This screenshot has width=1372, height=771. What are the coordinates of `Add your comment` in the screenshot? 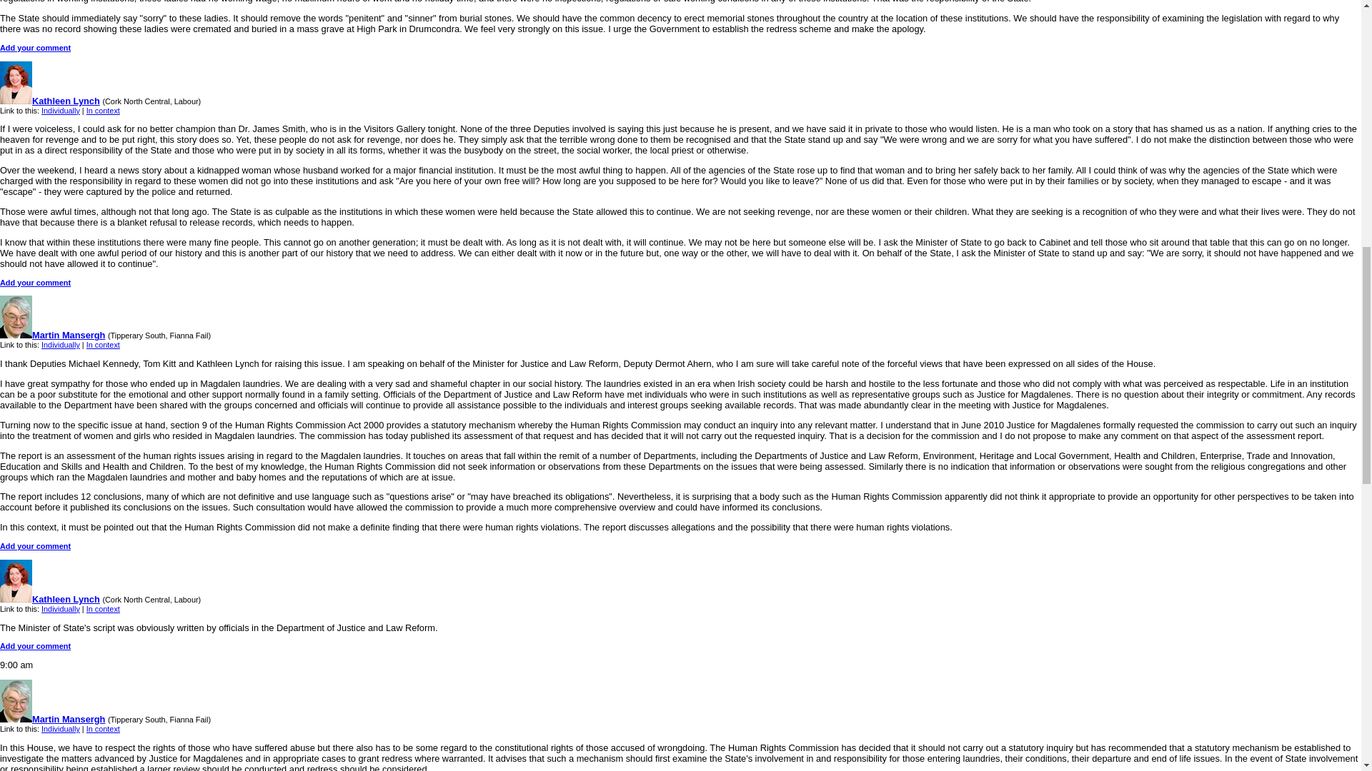 It's located at (36, 47).